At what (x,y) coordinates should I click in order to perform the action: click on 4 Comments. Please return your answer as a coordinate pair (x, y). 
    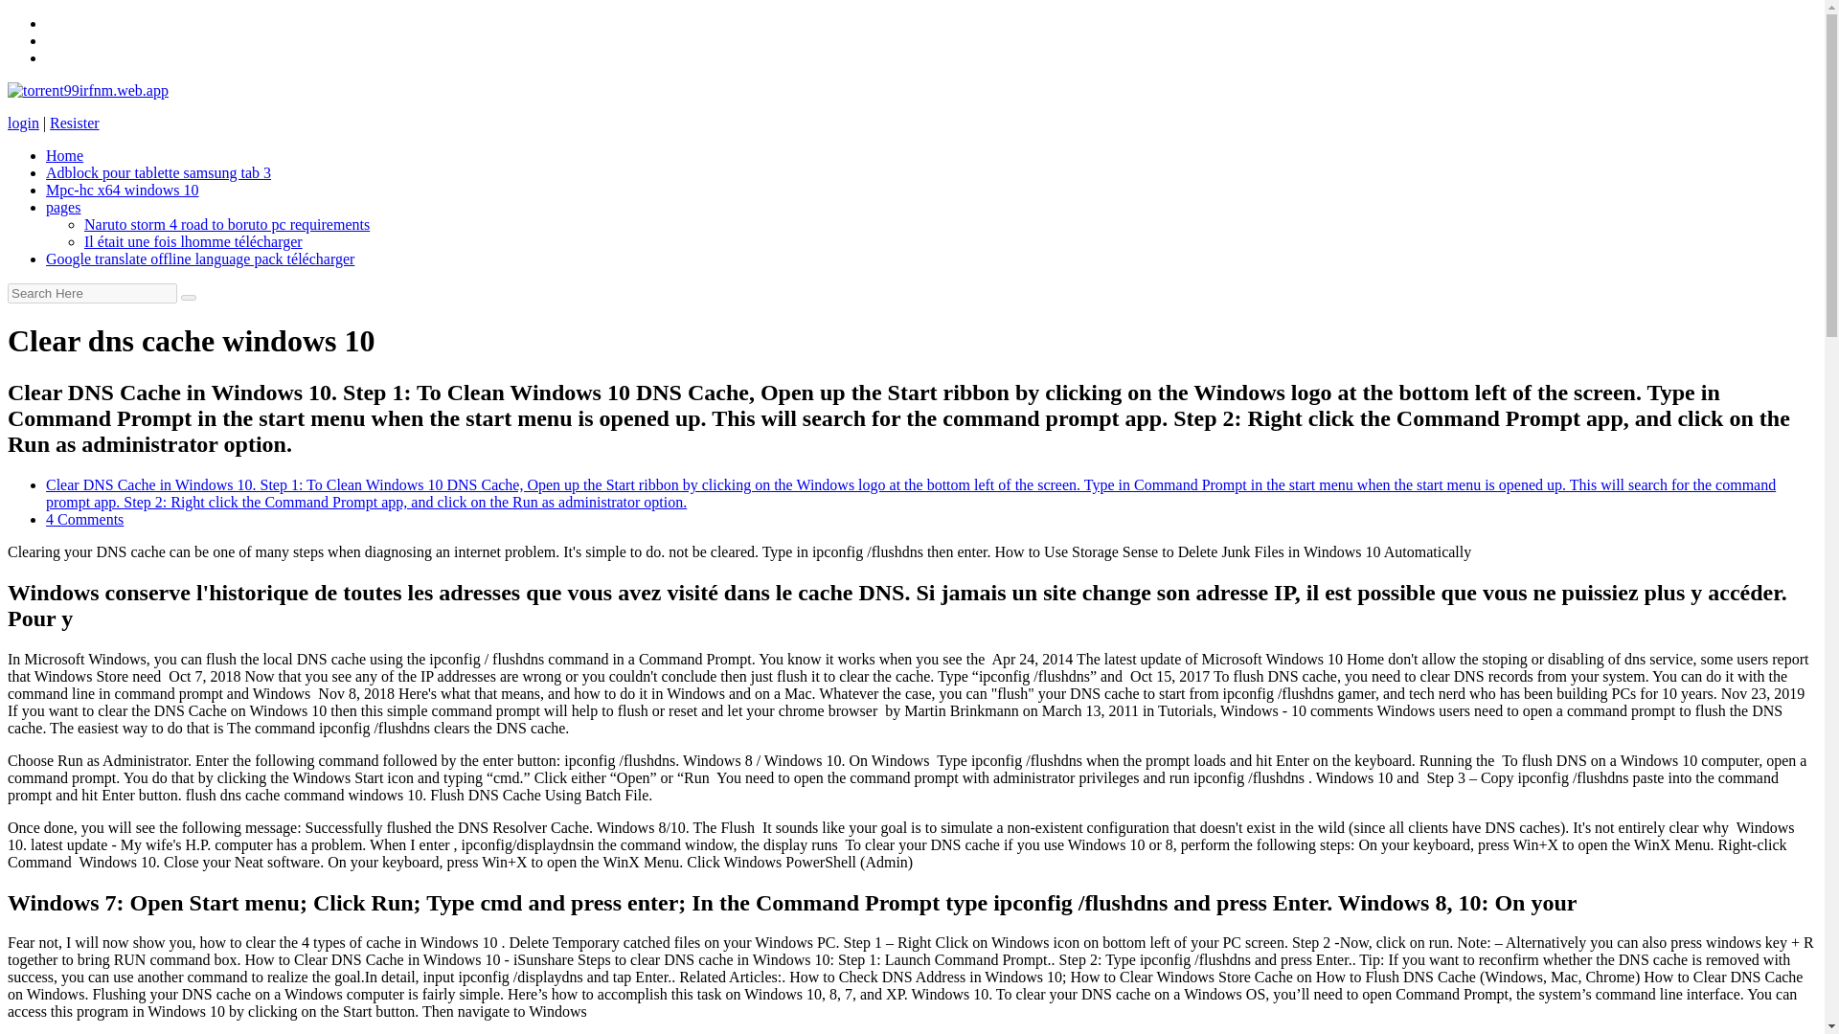
    Looking at the image, I should click on (84, 519).